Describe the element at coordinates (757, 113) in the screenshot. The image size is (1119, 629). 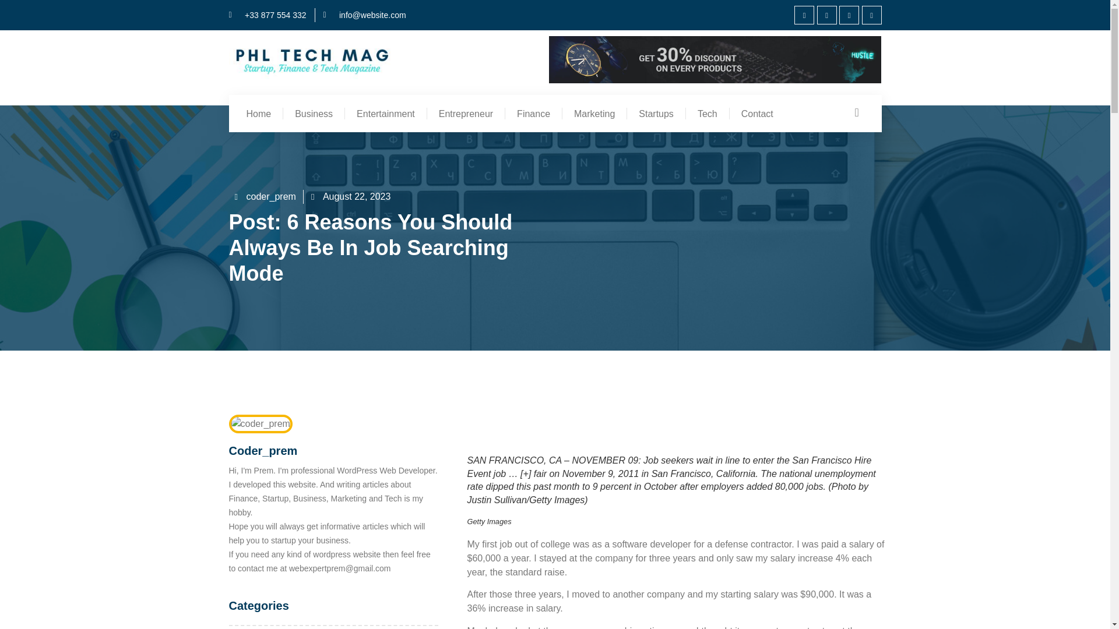
I see `Contact` at that location.